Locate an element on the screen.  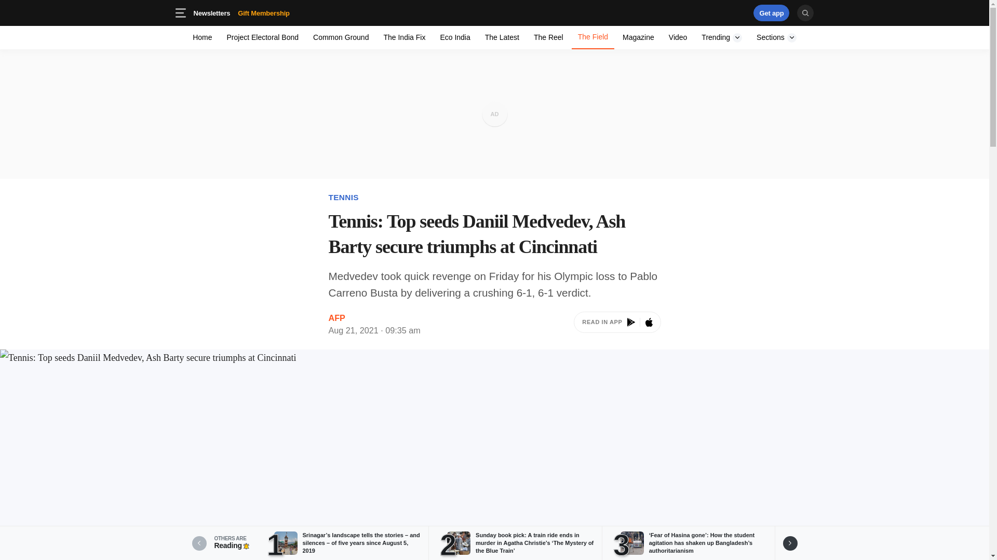
The Reel is located at coordinates (617, 324).